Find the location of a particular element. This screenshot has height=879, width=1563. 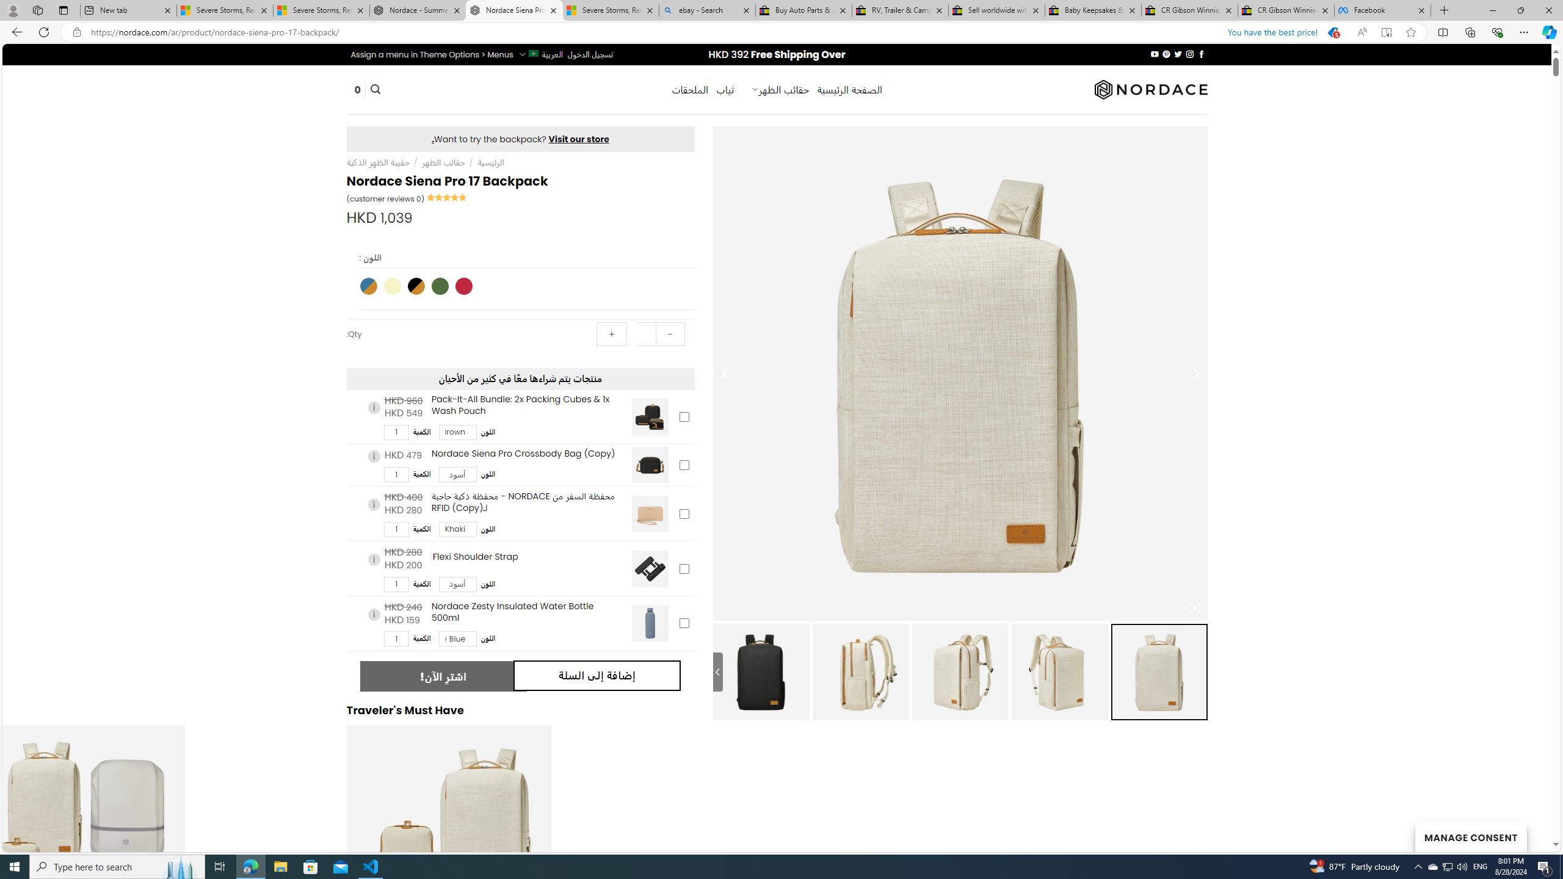

MANAGE CONSENT is located at coordinates (1470, 836).